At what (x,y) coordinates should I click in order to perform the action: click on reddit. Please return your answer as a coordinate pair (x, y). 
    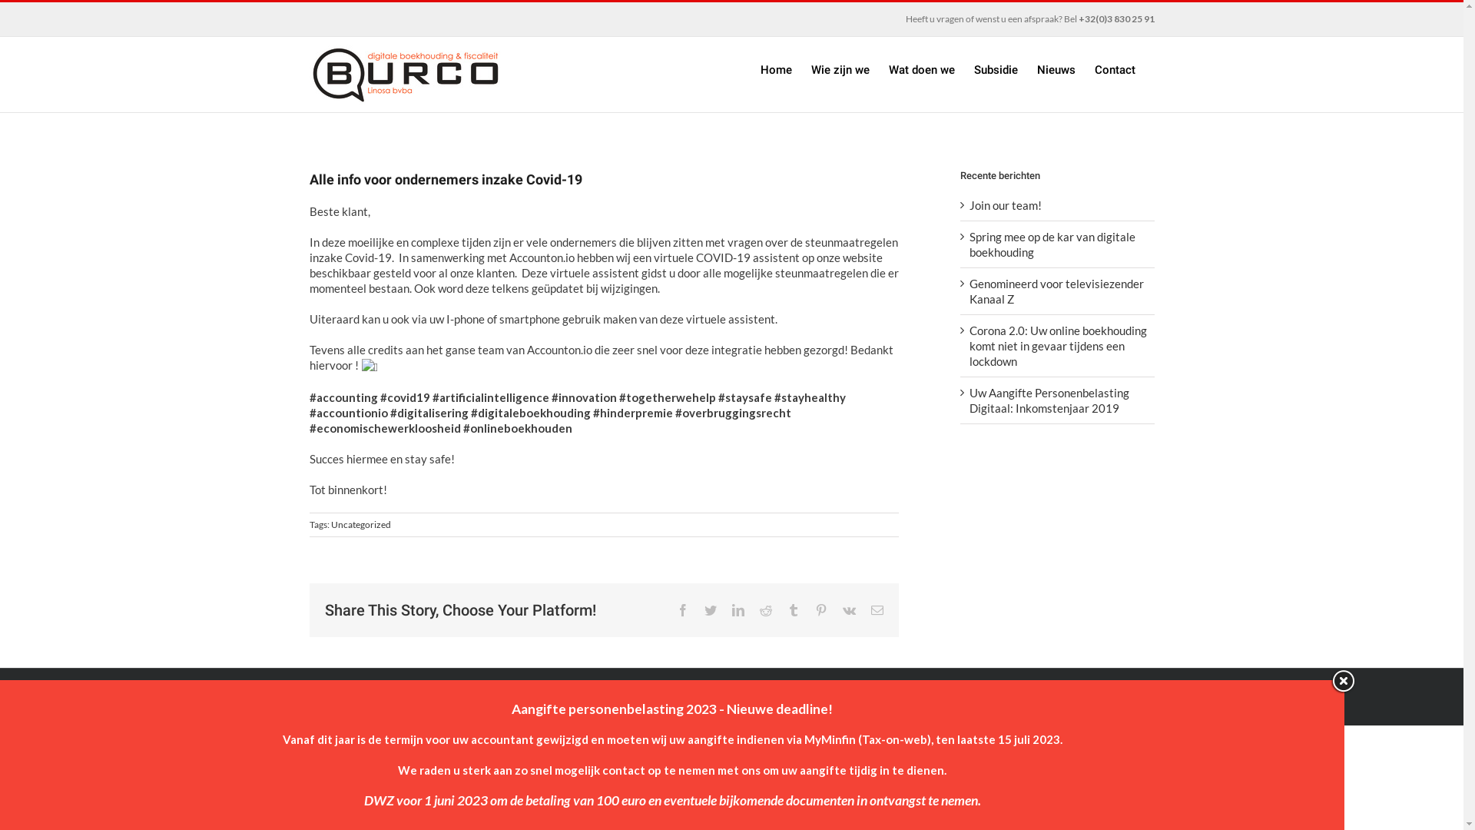
    Looking at the image, I should click on (765, 610).